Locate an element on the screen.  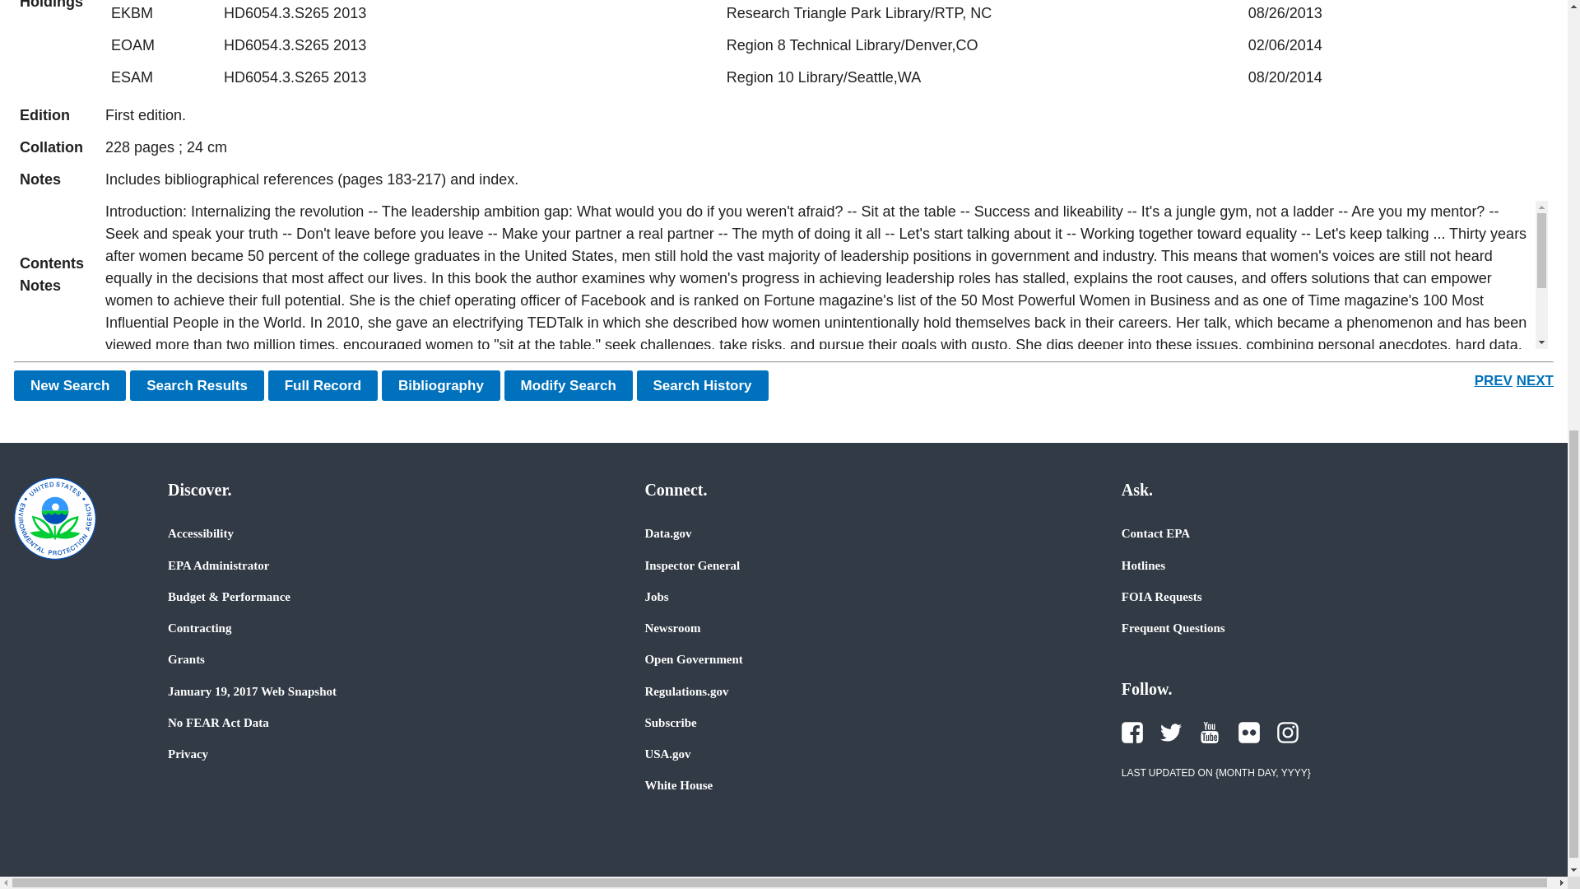
PREV is located at coordinates (1493, 380).